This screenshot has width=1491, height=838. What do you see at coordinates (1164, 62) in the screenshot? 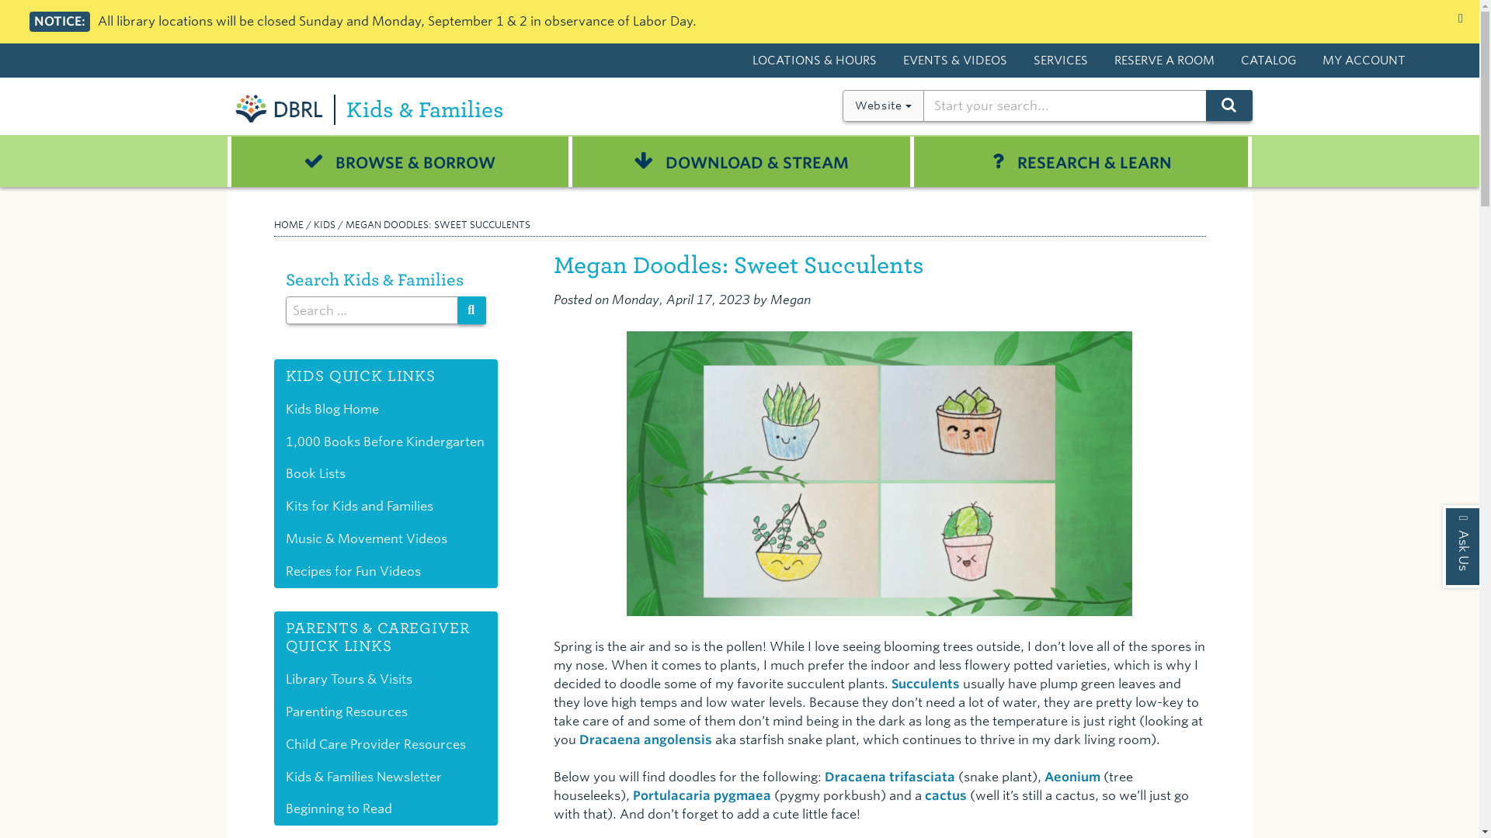
I see `RESERVE A ROOM` at bounding box center [1164, 62].